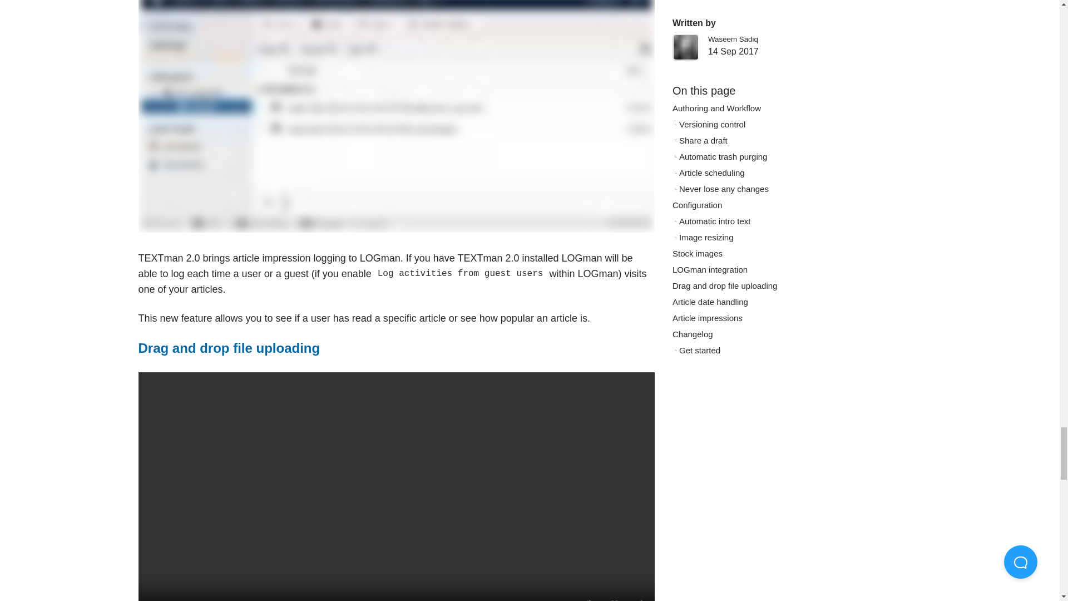  Describe the element at coordinates (228, 348) in the screenshot. I see `Drag and drop file uploading` at that location.